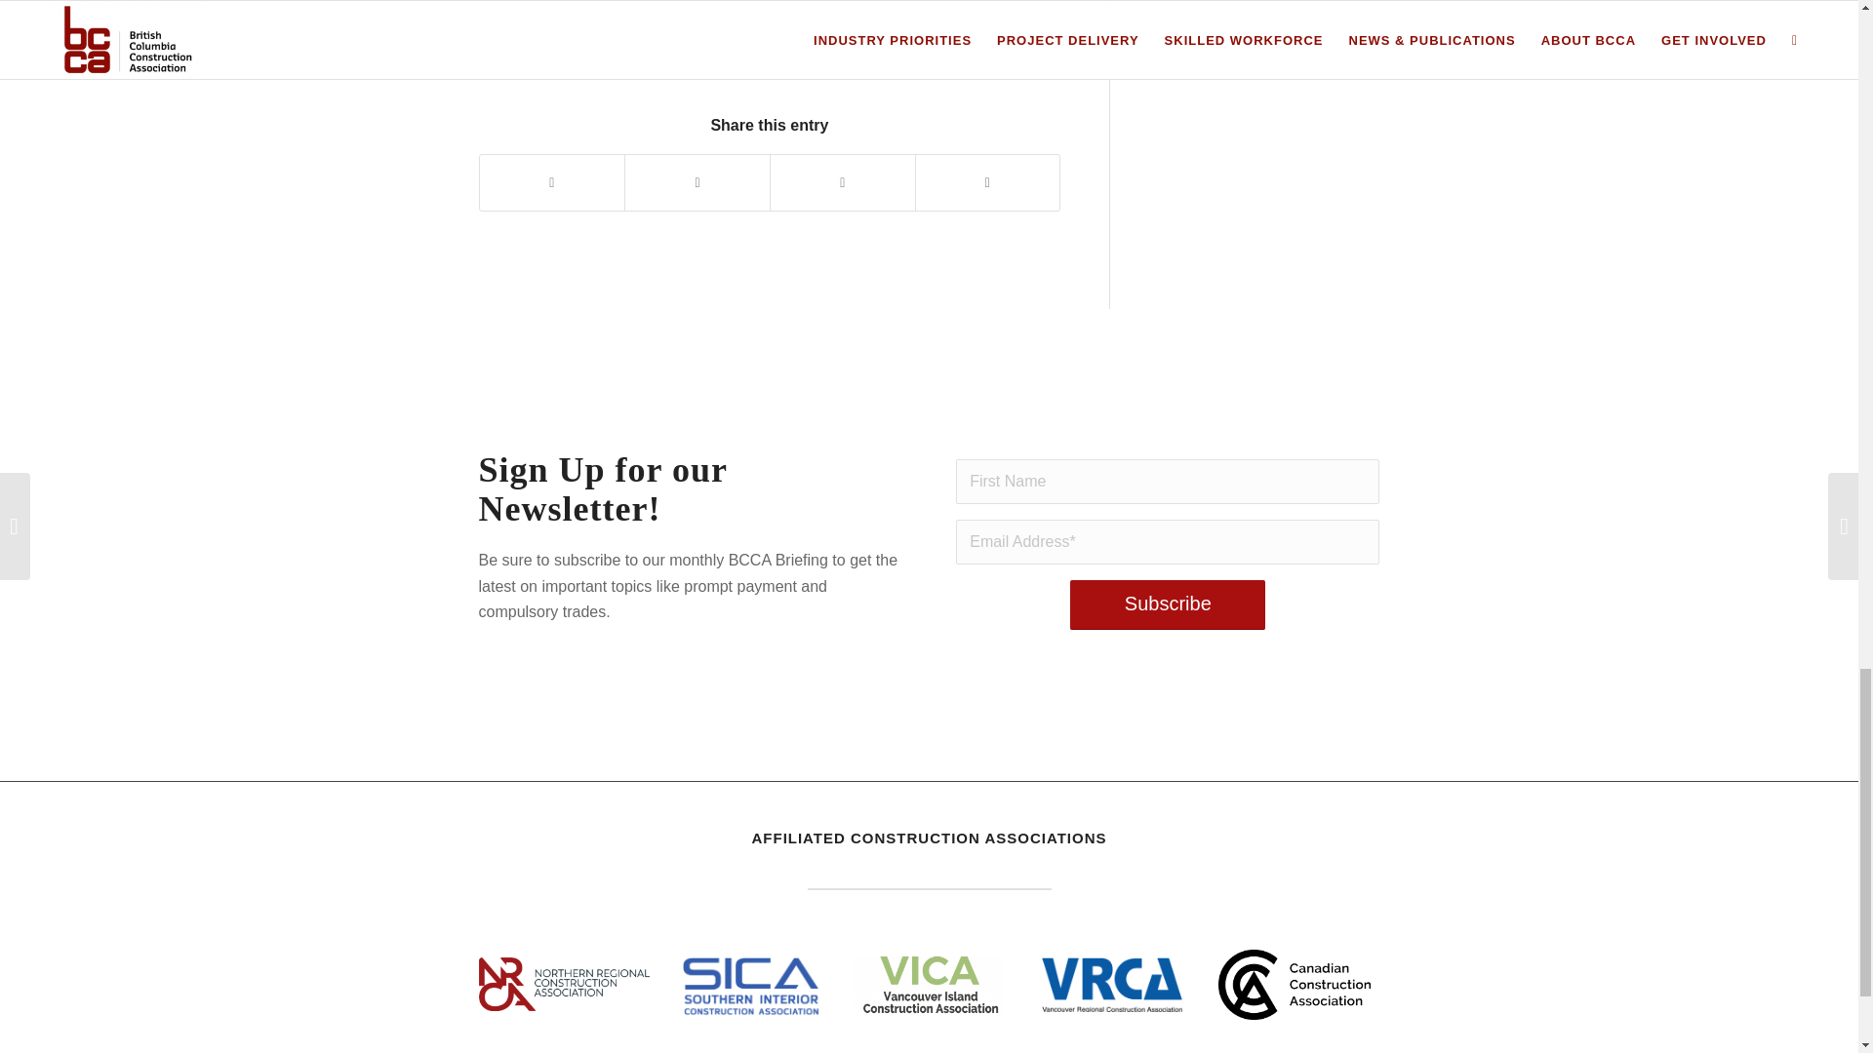 The width and height of the screenshot is (1873, 1053). I want to click on Subscribe, so click(1167, 604).